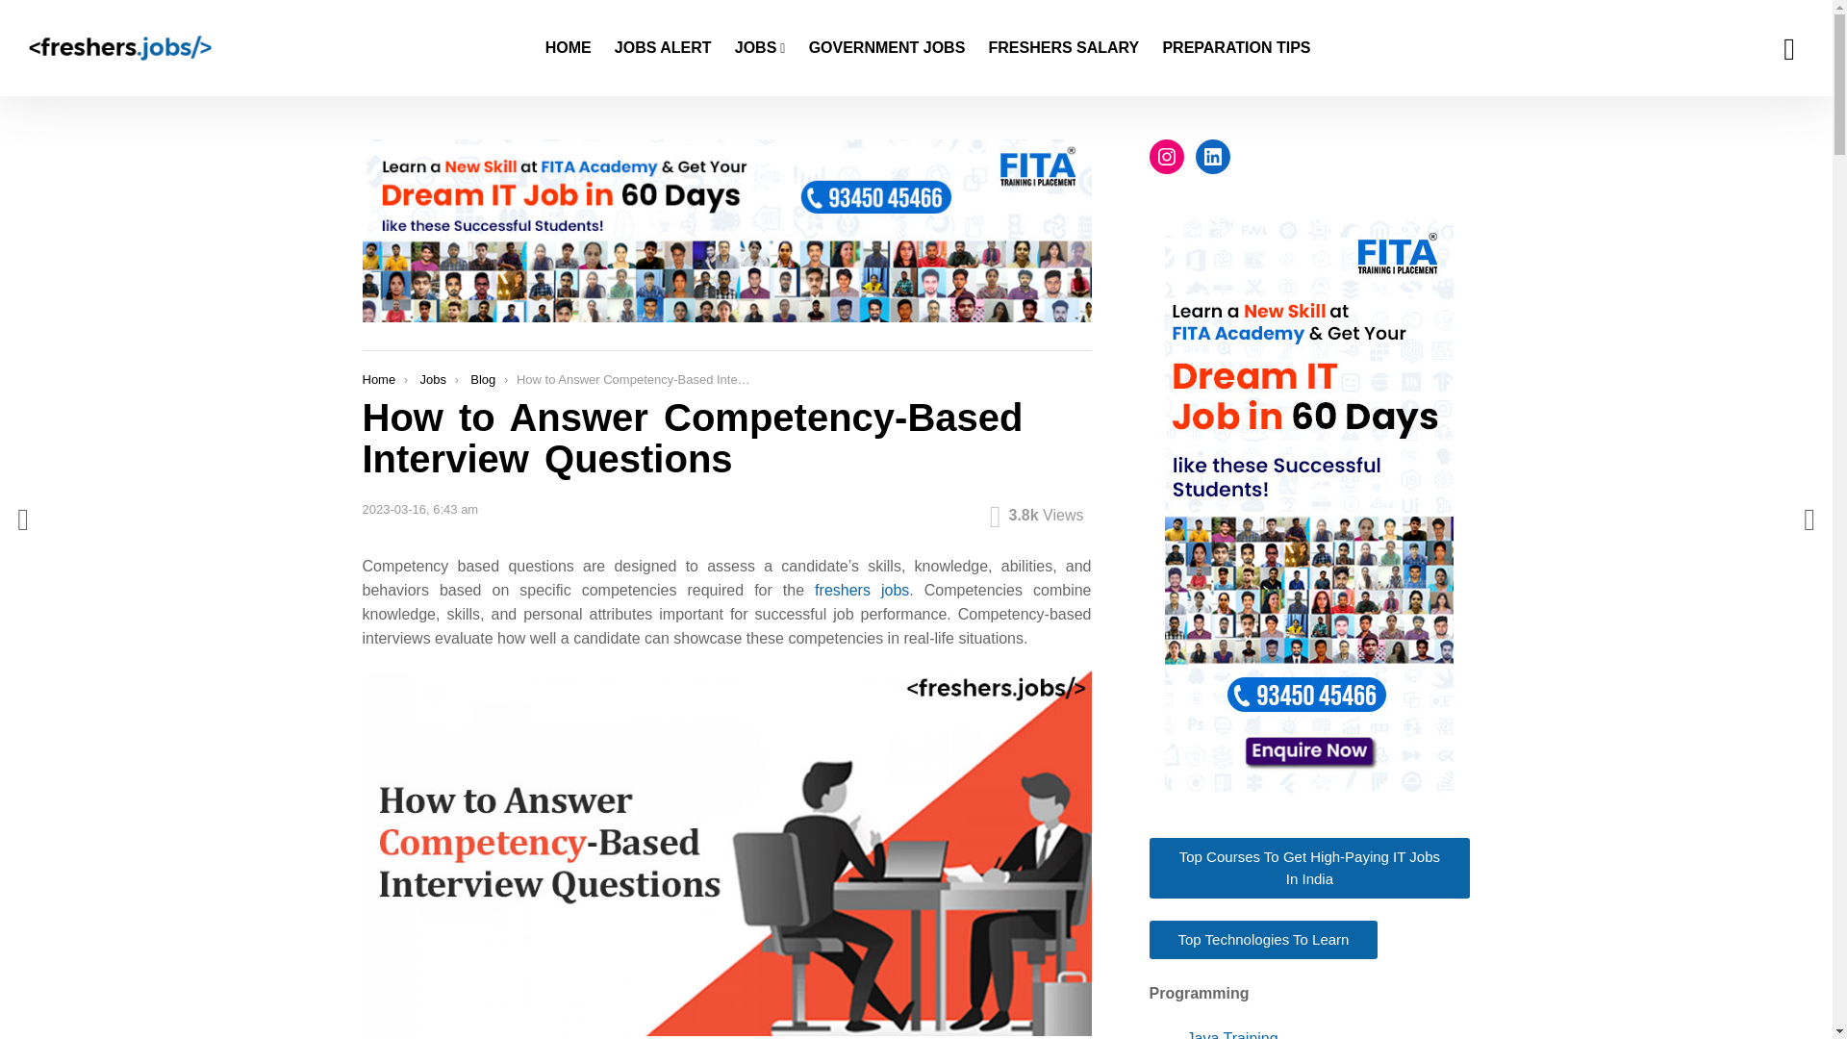 This screenshot has width=1847, height=1039. Describe the element at coordinates (861, 590) in the screenshot. I see `freshers jobs` at that location.